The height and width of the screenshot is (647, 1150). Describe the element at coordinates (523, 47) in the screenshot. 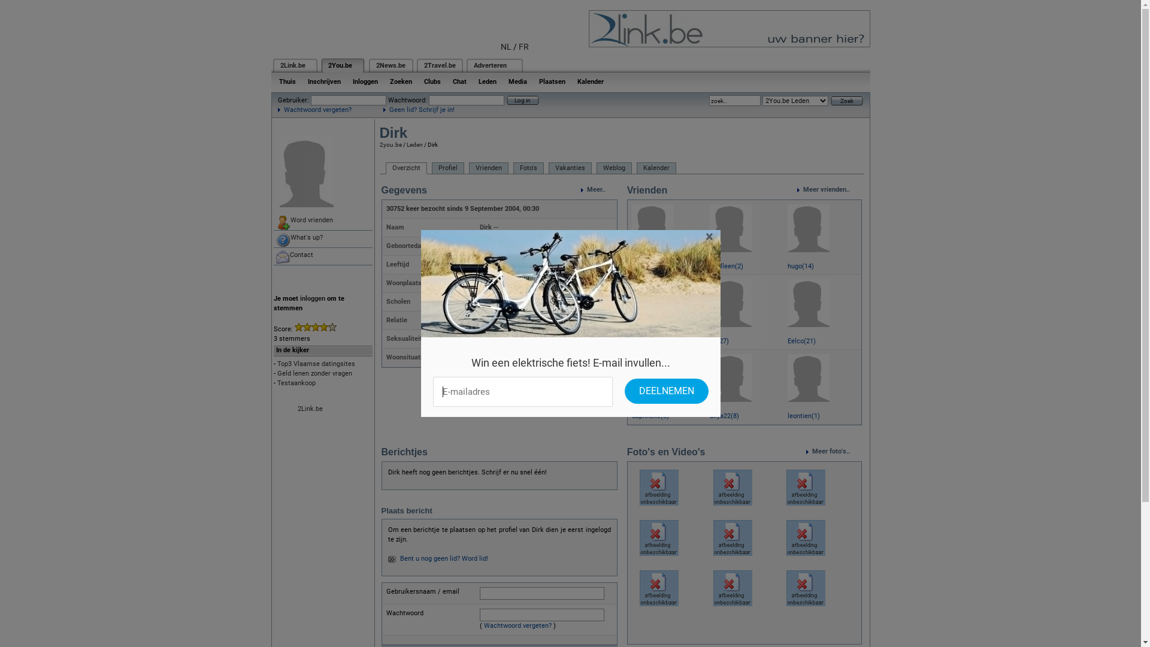

I see `FR` at that location.